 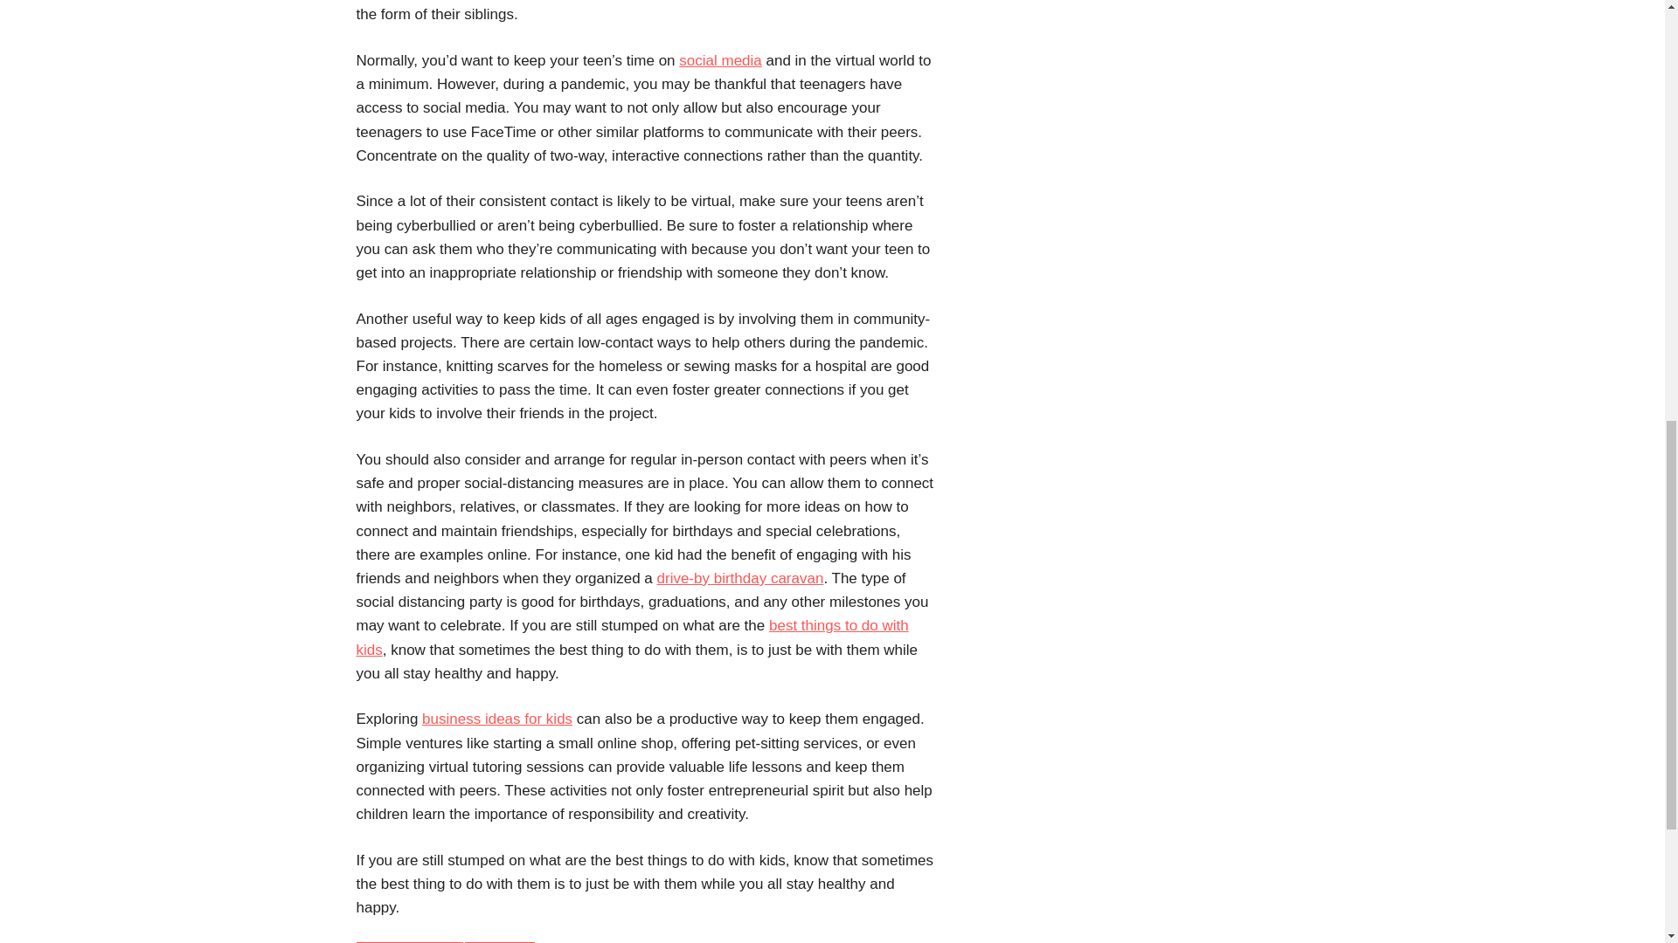 What do you see at coordinates (720, 60) in the screenshot?
I see `How AR And Social Media Are Challenging Ethics In Beauty` at bounding box center [720, 60].